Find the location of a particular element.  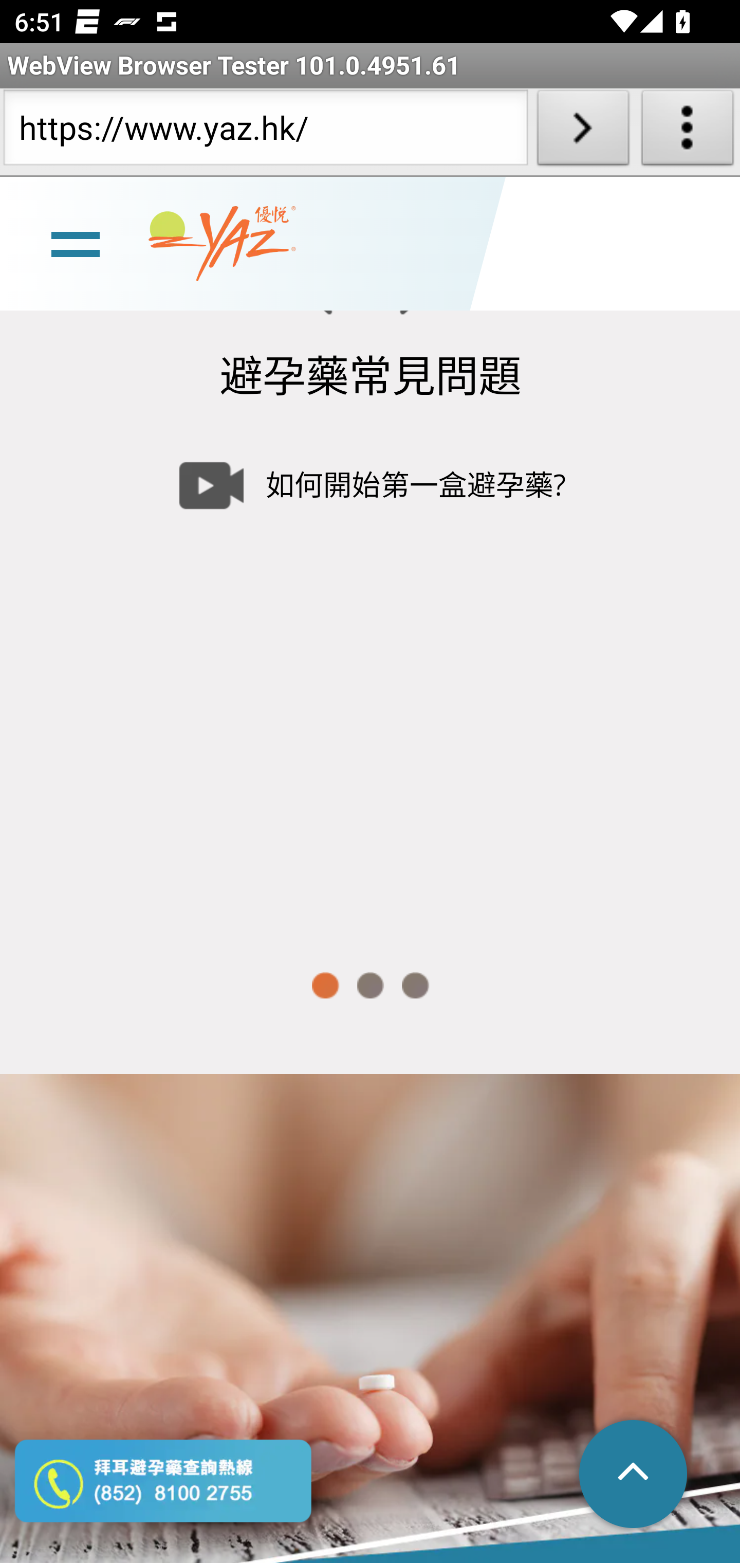

slide 1 如何開始第一盒避孕藥? Video Player Video Player is located at coordinates (370, 677).